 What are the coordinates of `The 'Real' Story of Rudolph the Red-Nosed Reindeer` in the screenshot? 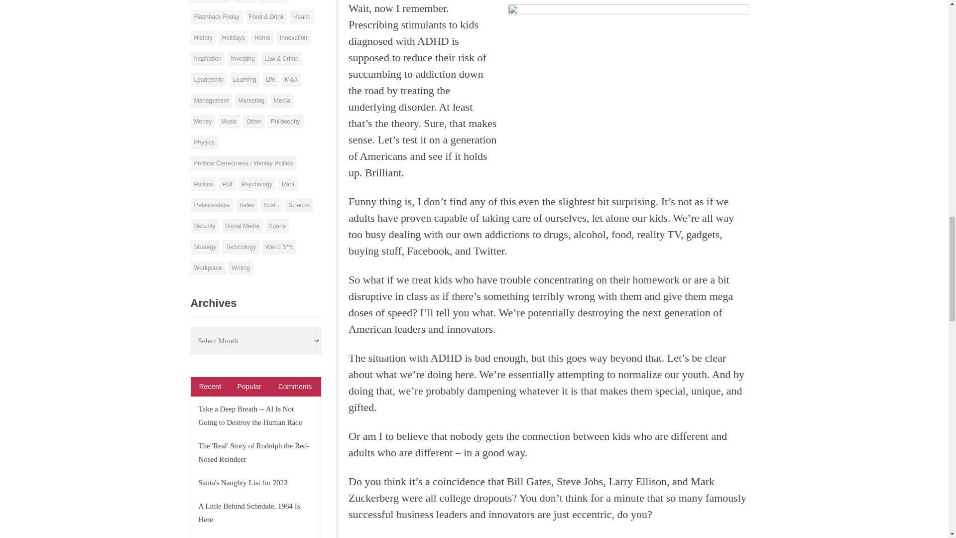 It's located at (253, 452).